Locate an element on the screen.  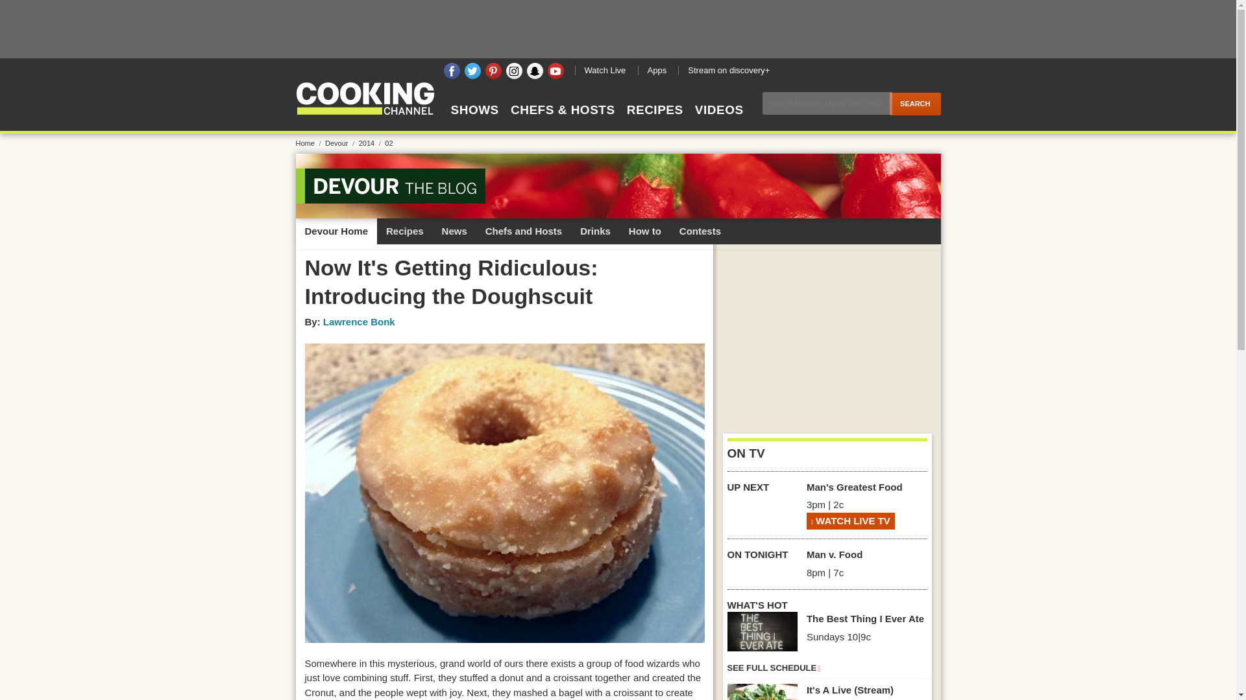
Recipes is located at coordinates (405, 231).